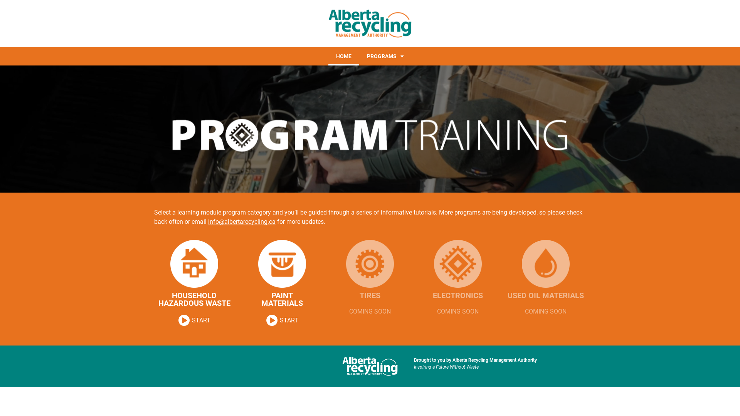  What do you see at coordinates (194, 320) in the screenshot?
I see `START` at bounding box center [194, 320].